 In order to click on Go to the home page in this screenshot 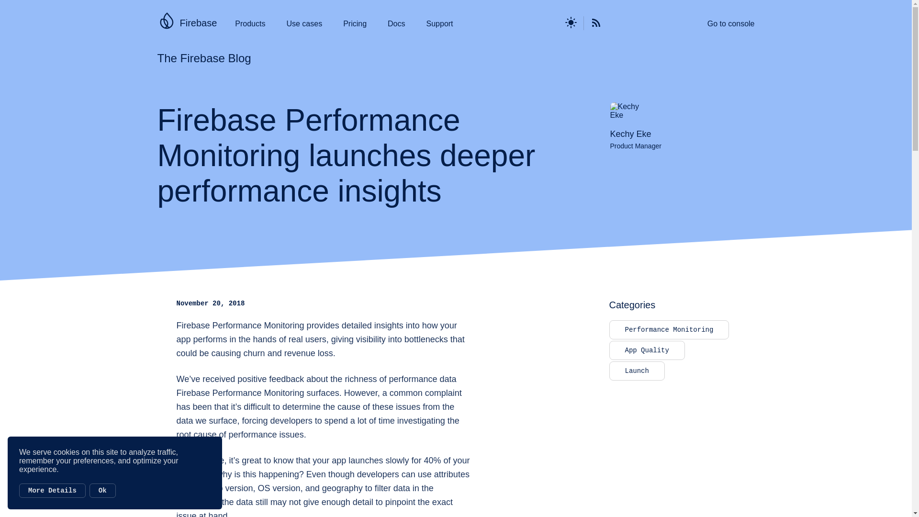, I will do `click(166, 18)`.